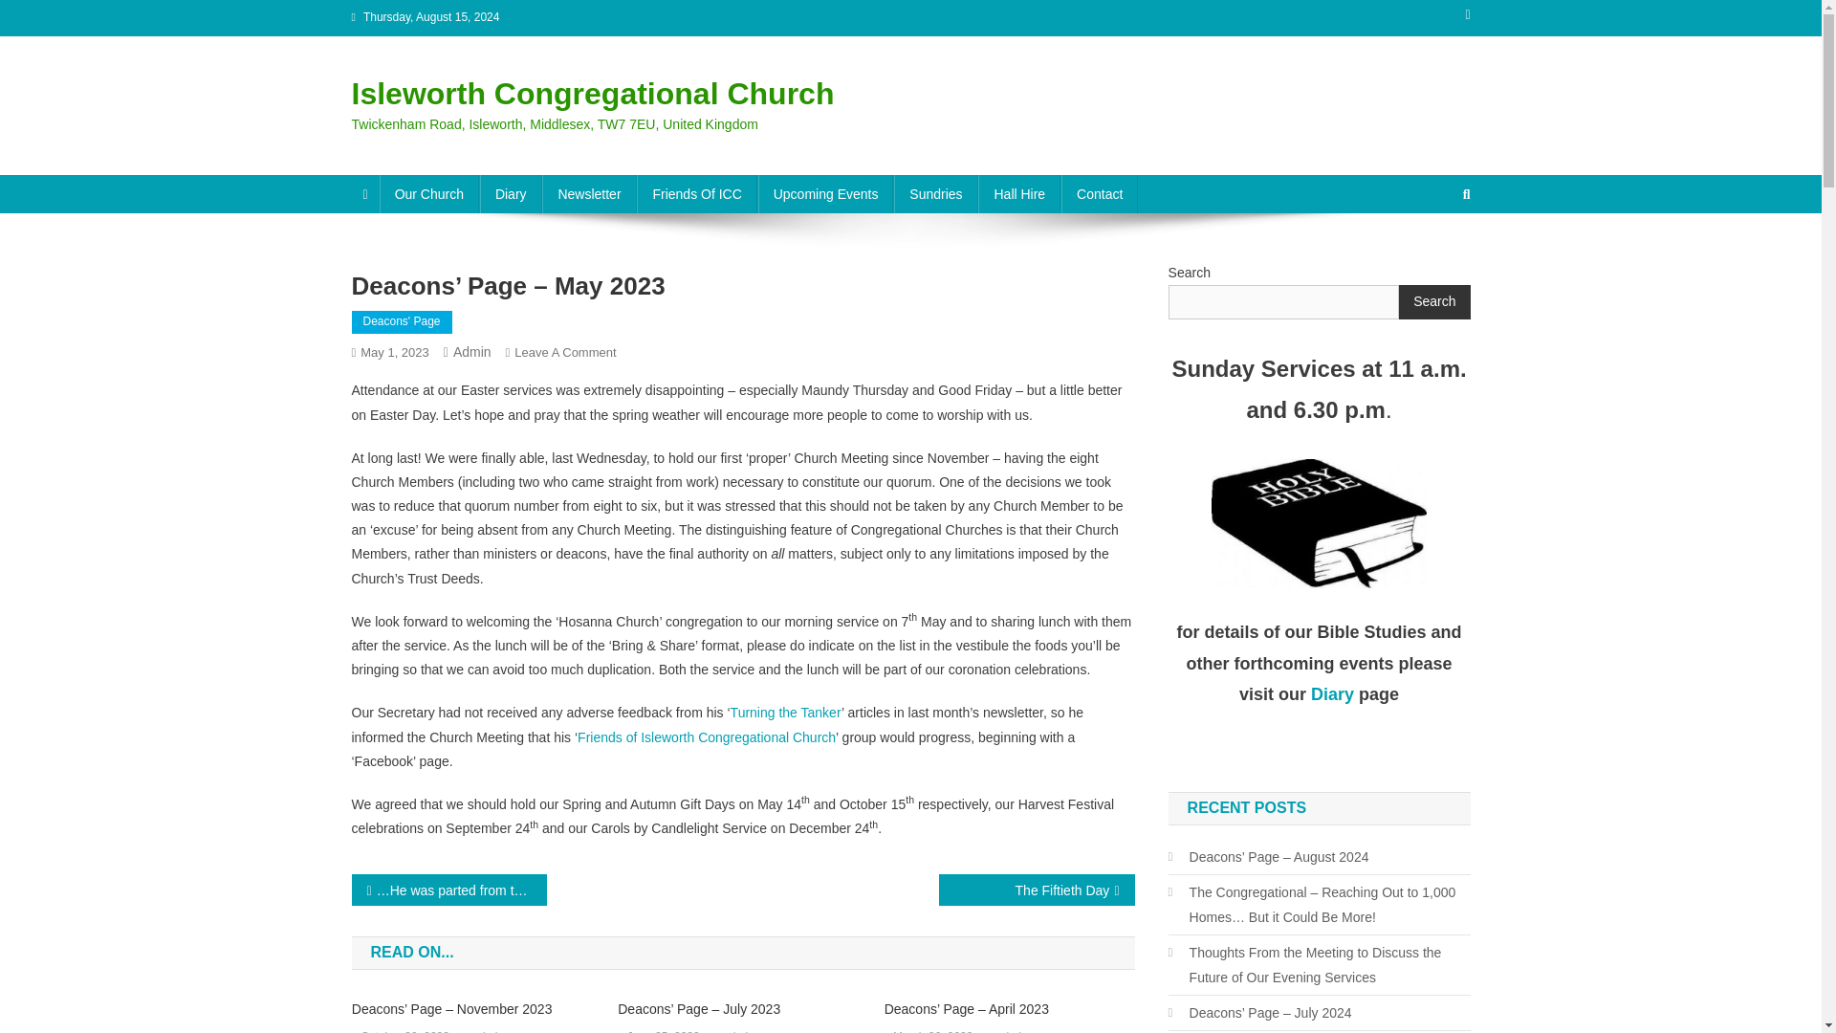 The width and height of the screenshot is (1836, 1033). I want to click on Hall Hire, so click(1019, 193).